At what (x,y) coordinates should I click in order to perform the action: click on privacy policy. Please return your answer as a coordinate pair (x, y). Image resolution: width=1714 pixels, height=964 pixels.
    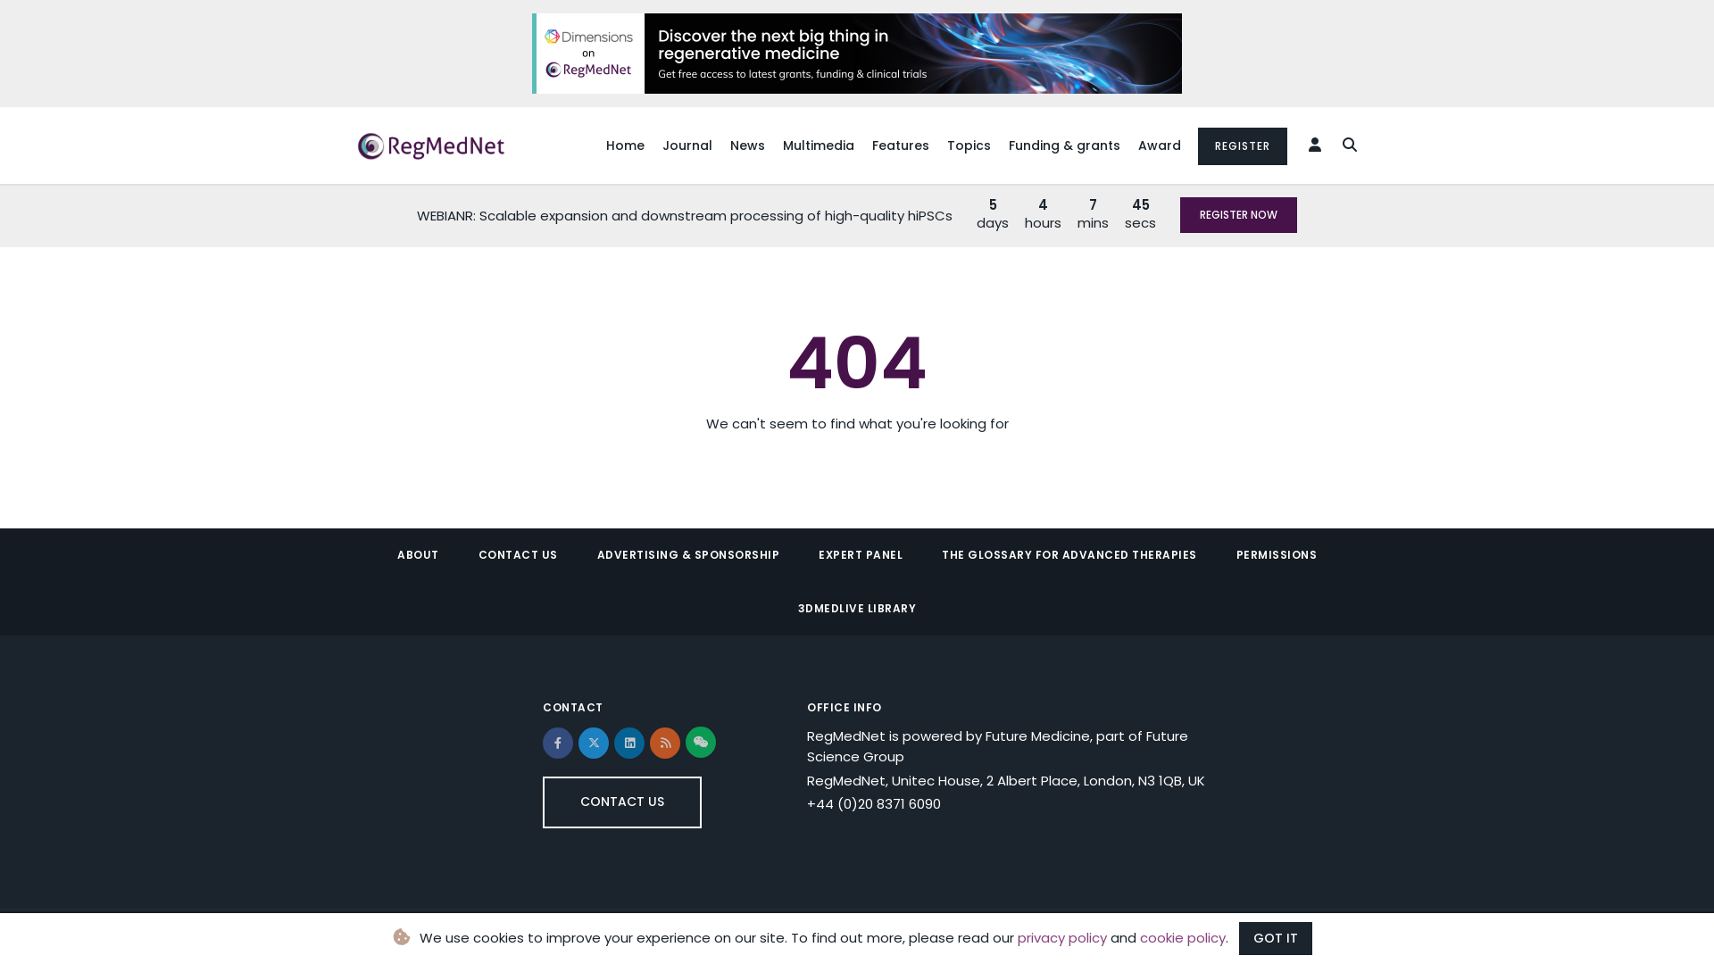
    Looking at the image, I should click on (1062, 937).